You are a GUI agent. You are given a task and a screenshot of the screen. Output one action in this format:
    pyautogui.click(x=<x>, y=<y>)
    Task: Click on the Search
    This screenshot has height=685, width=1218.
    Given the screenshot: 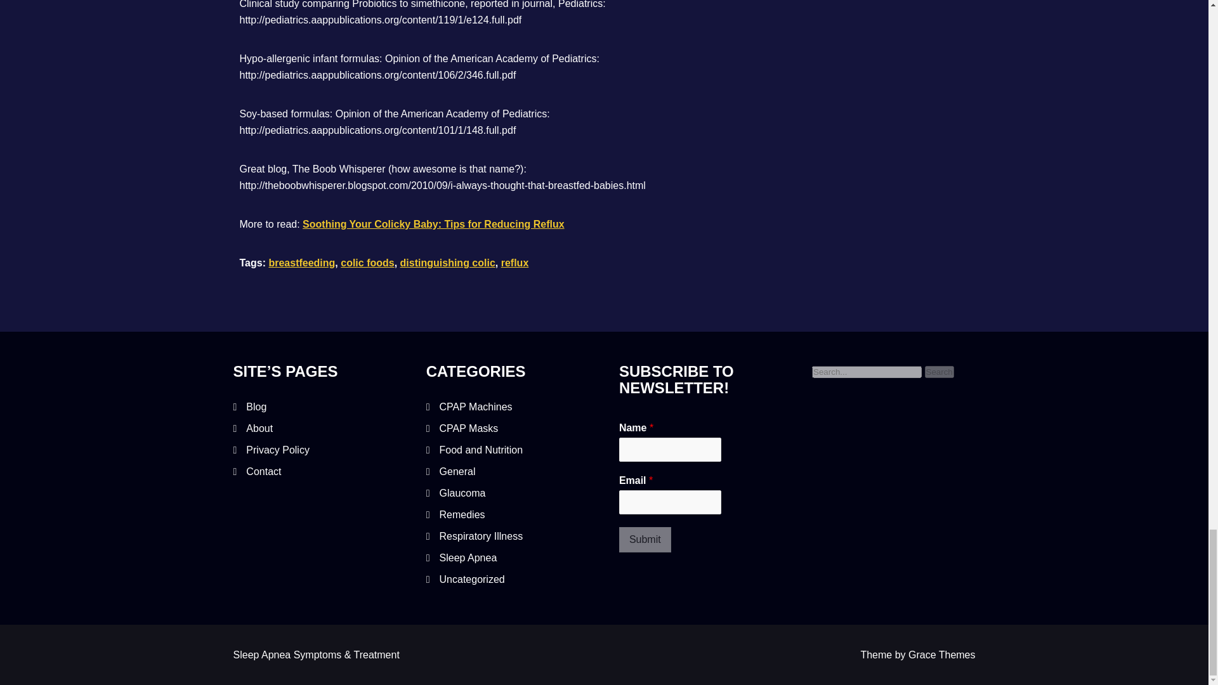 What is the action you would take?
    pyautogui.click(x=939, y=372)
    